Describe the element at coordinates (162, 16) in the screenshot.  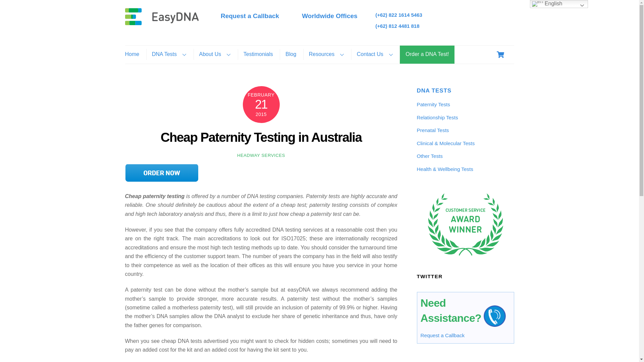
I see `easydna-logo` at that location.